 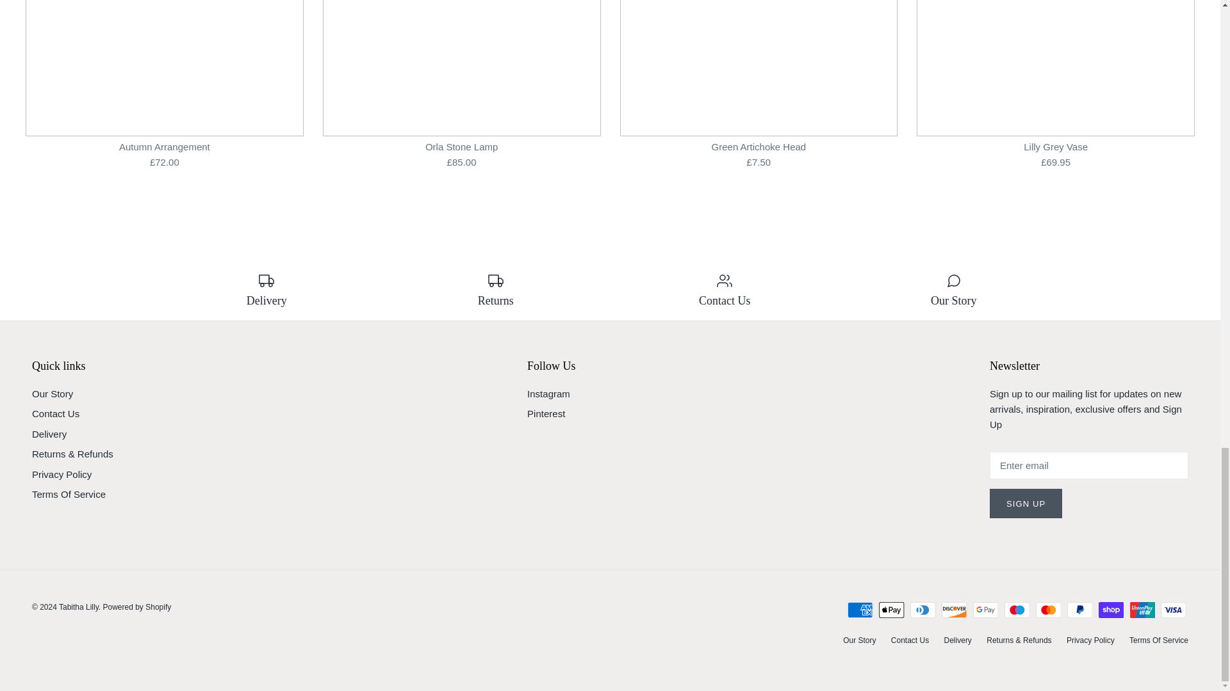 I want to click on American Express, so click(x=860, y=609).